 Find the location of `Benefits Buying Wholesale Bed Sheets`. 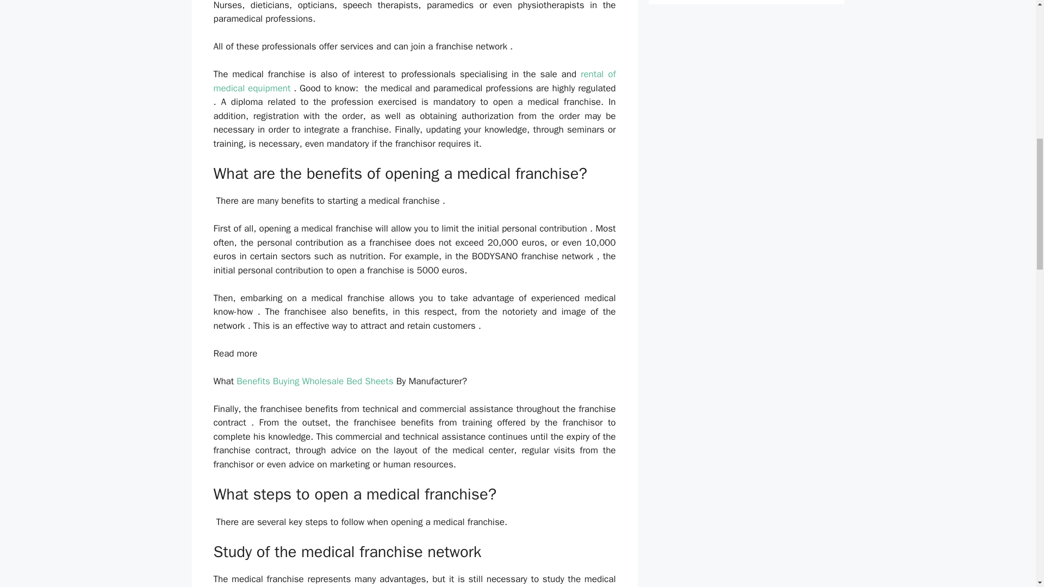

Benefits Buying Wholesale Bed Sheets is located at coordinates (315, 381).